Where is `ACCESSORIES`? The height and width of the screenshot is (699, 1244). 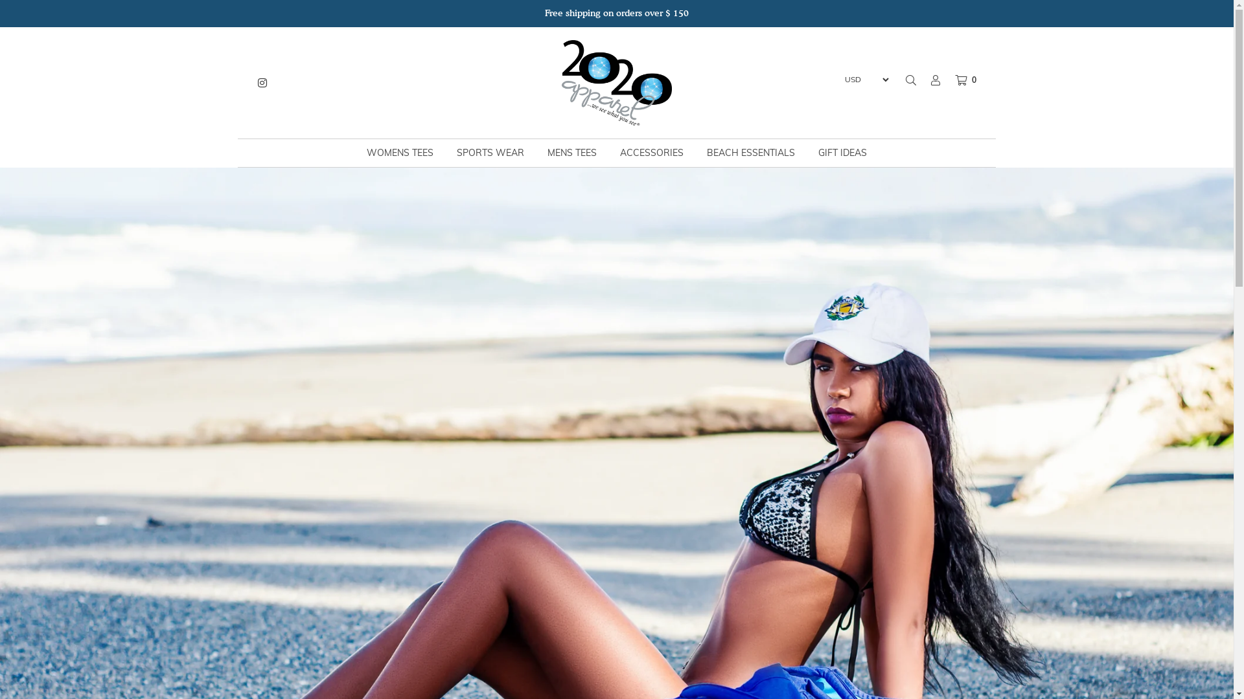 ACCESSORIES is located at coordinates (652, 153).